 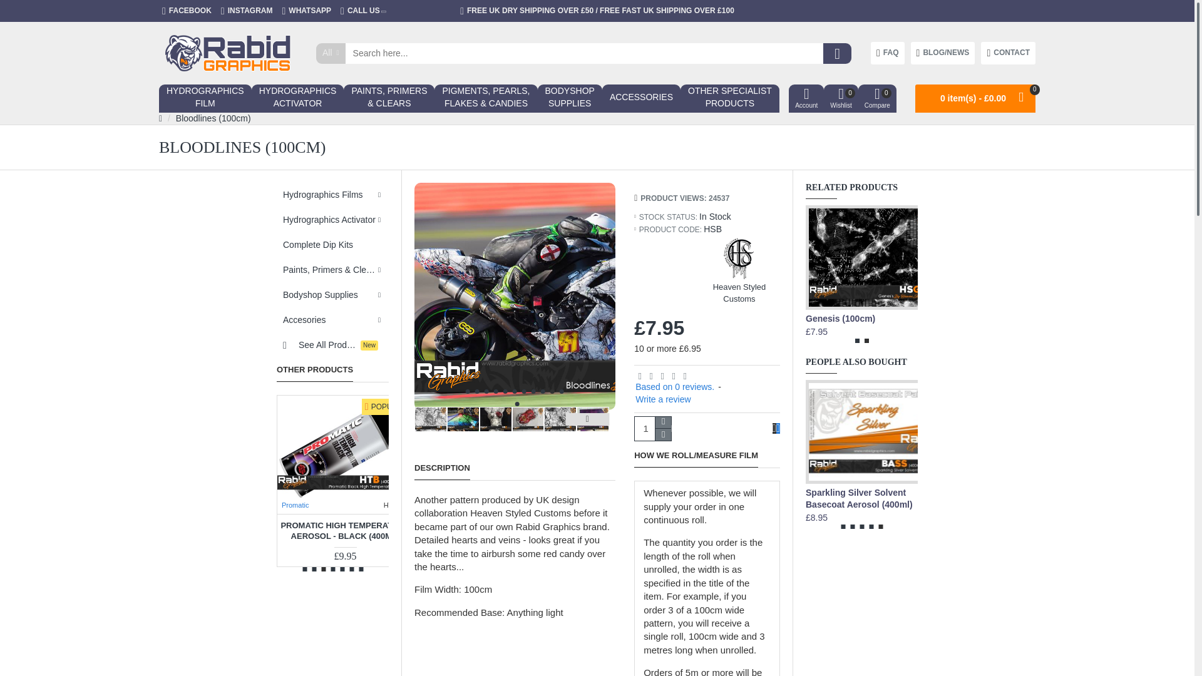 I want to click on INSTAGRAM, so click(x=205, y=99).